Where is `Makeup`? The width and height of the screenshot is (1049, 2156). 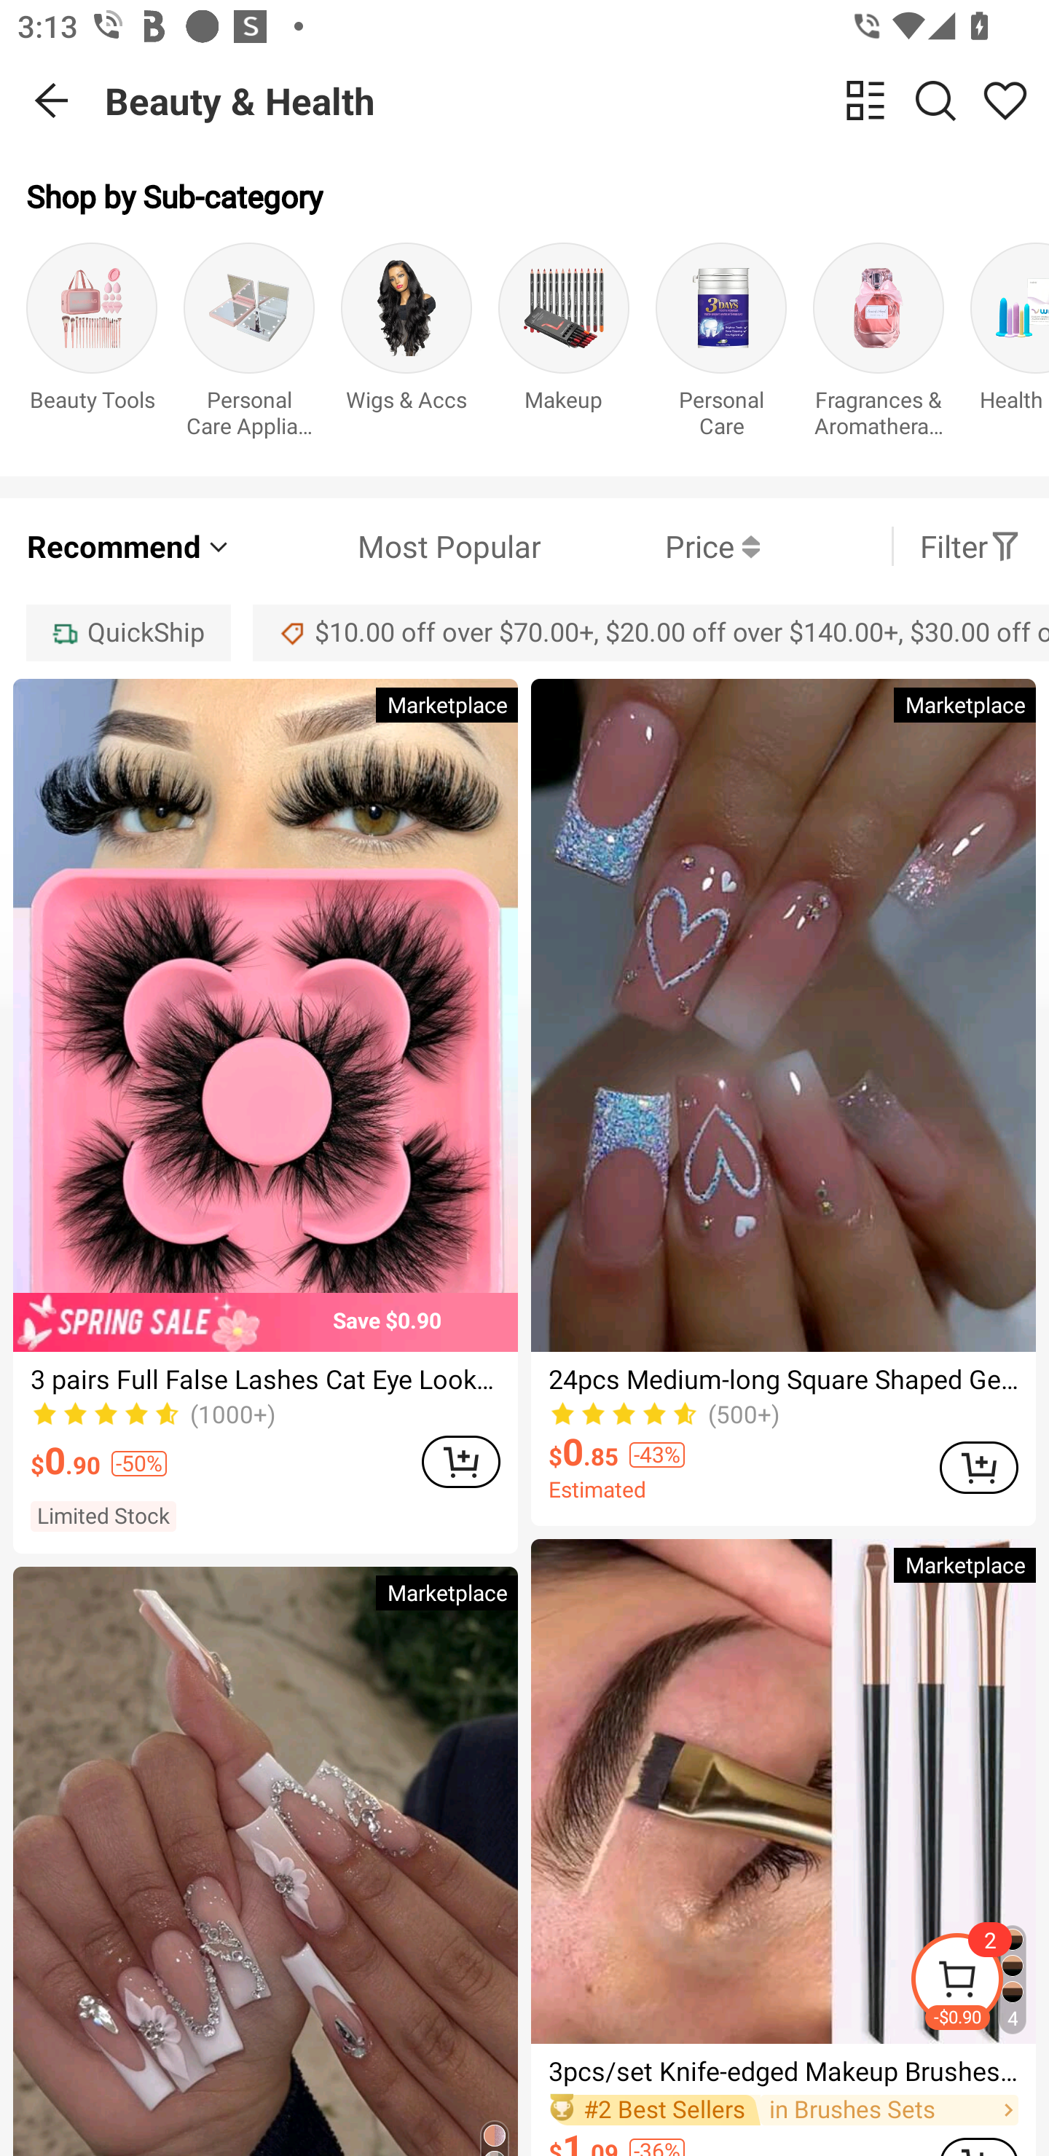 Makeup is located at coordinates (564, 345).